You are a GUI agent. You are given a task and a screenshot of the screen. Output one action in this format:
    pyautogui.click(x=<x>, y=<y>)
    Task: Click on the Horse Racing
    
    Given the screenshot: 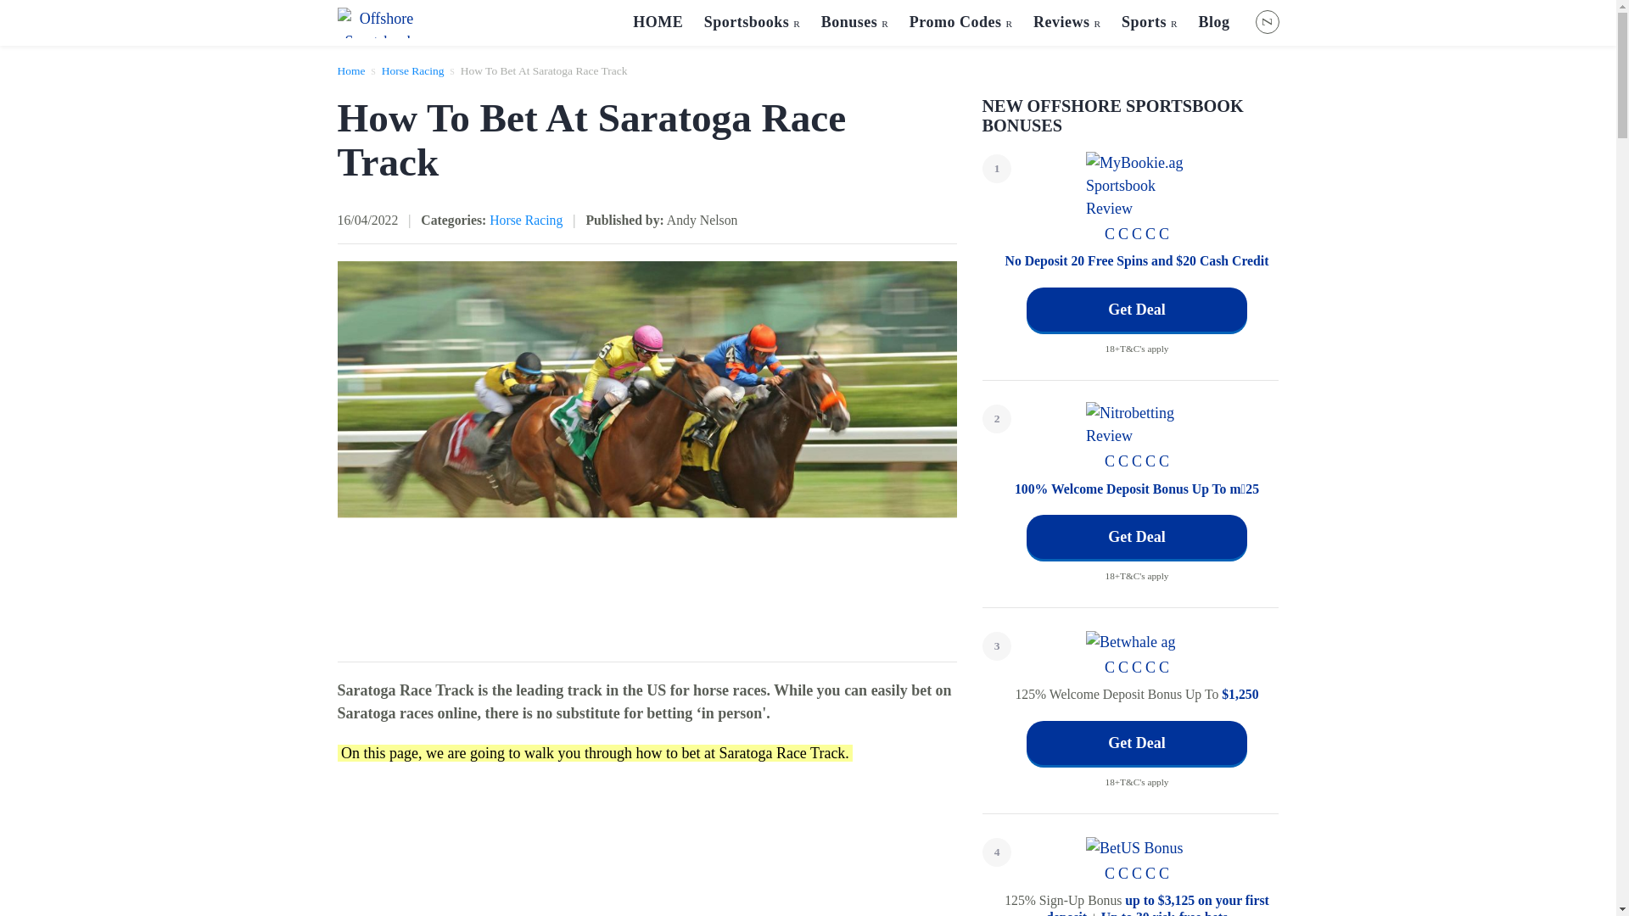 What is the action you would take?
    pyautogui.click(x=412, y=70)
    